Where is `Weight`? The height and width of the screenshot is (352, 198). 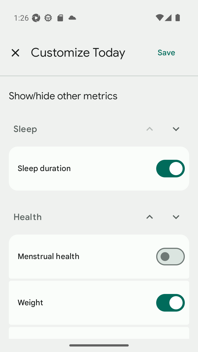 Weight is located at coordinates (99, 303).